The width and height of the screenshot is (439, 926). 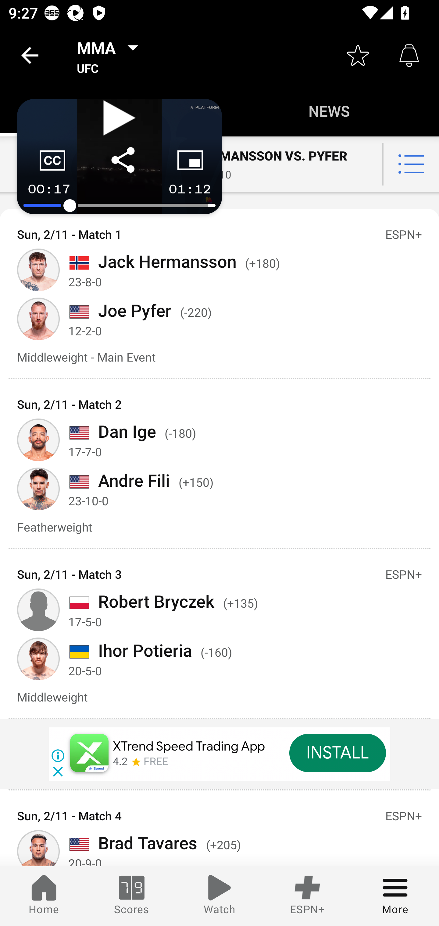 I want to click on Favorite toggle, so click(x=358, y=55).